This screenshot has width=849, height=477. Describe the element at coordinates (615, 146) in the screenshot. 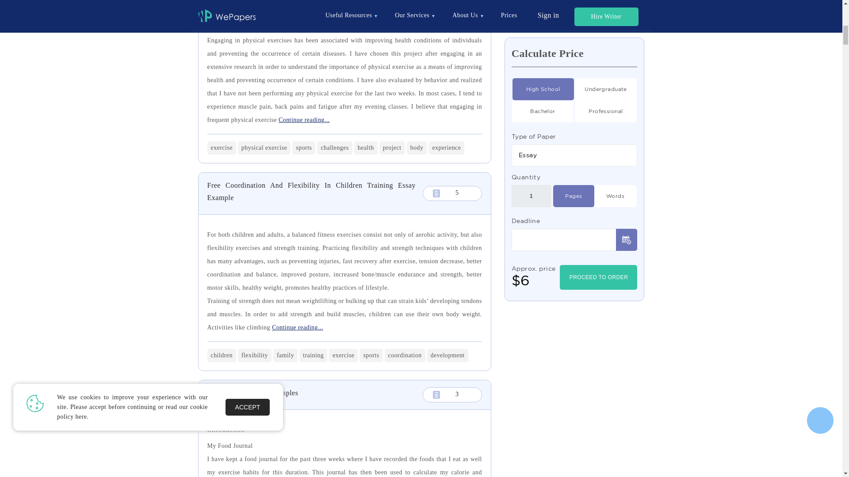

I see `on` at that location.